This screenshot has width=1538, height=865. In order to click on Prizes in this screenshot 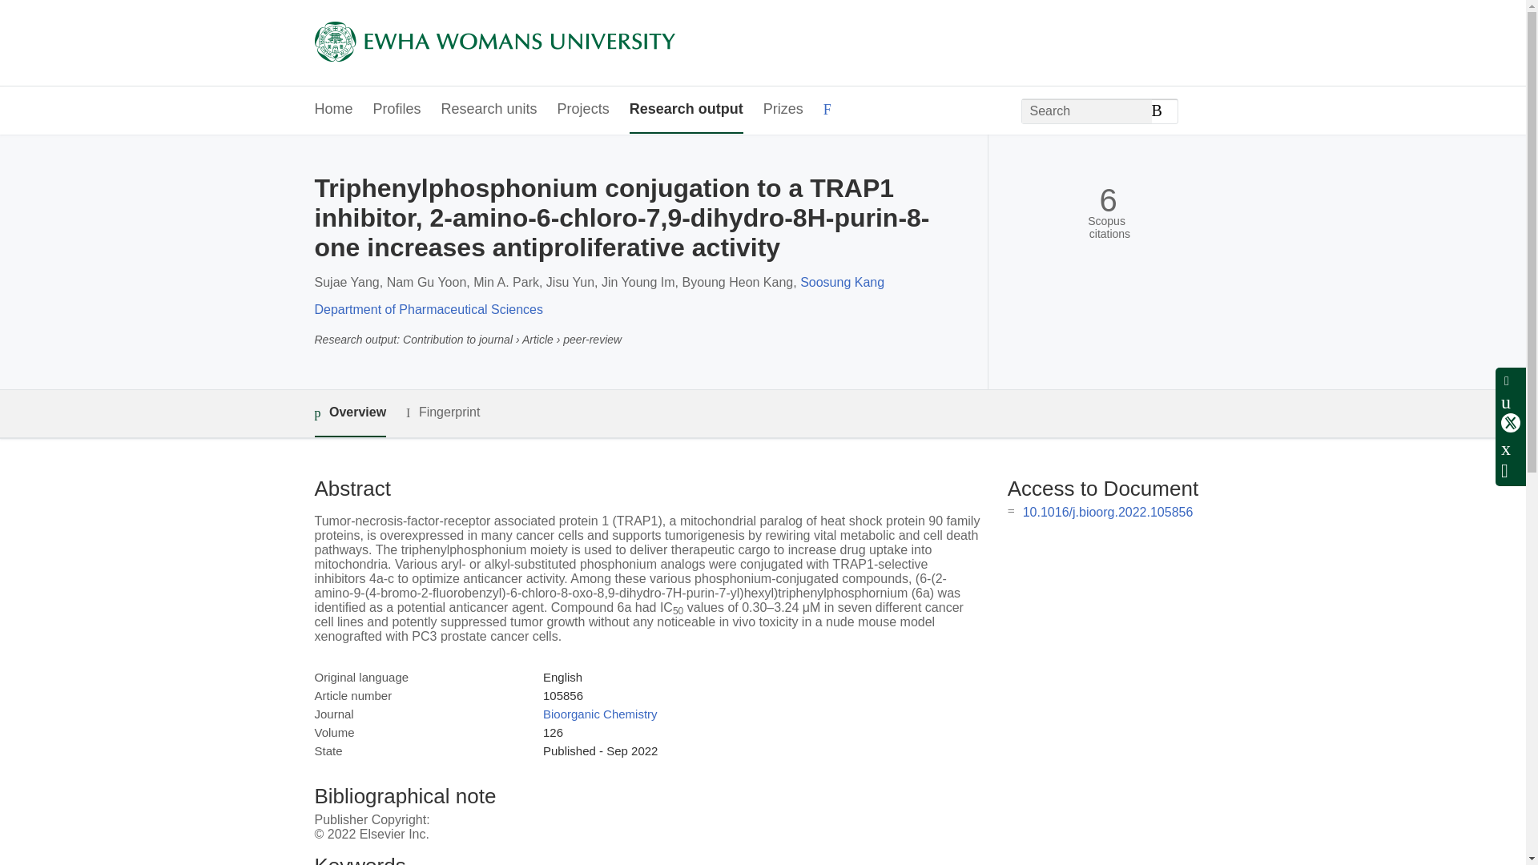, I will do `click(783, 111)`.